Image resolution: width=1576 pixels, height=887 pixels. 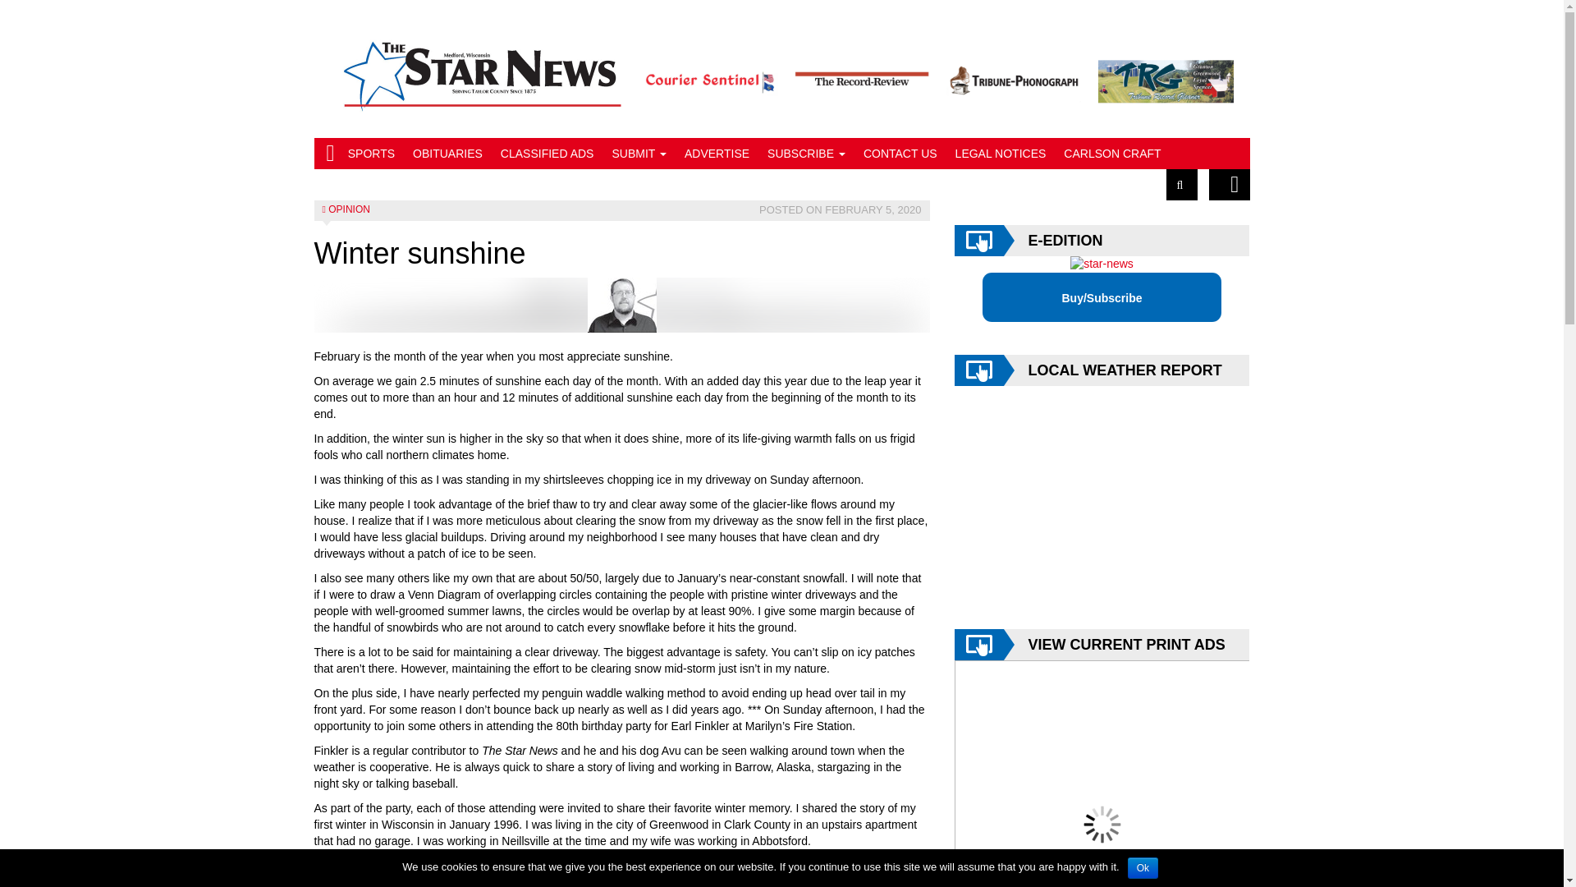 What do you see at coordinates (371, 154) in the screenshot?
I see `SPORTS` at bounding box center [371, 154].